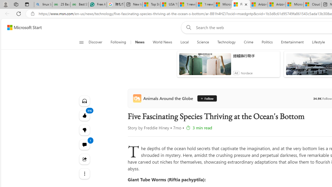  What do you see at coordinates (241, 5) in the screenshot?
I see `Five Fascinating Species Thriving at the Ocean's Bottom` at bounding box center [241, 5].